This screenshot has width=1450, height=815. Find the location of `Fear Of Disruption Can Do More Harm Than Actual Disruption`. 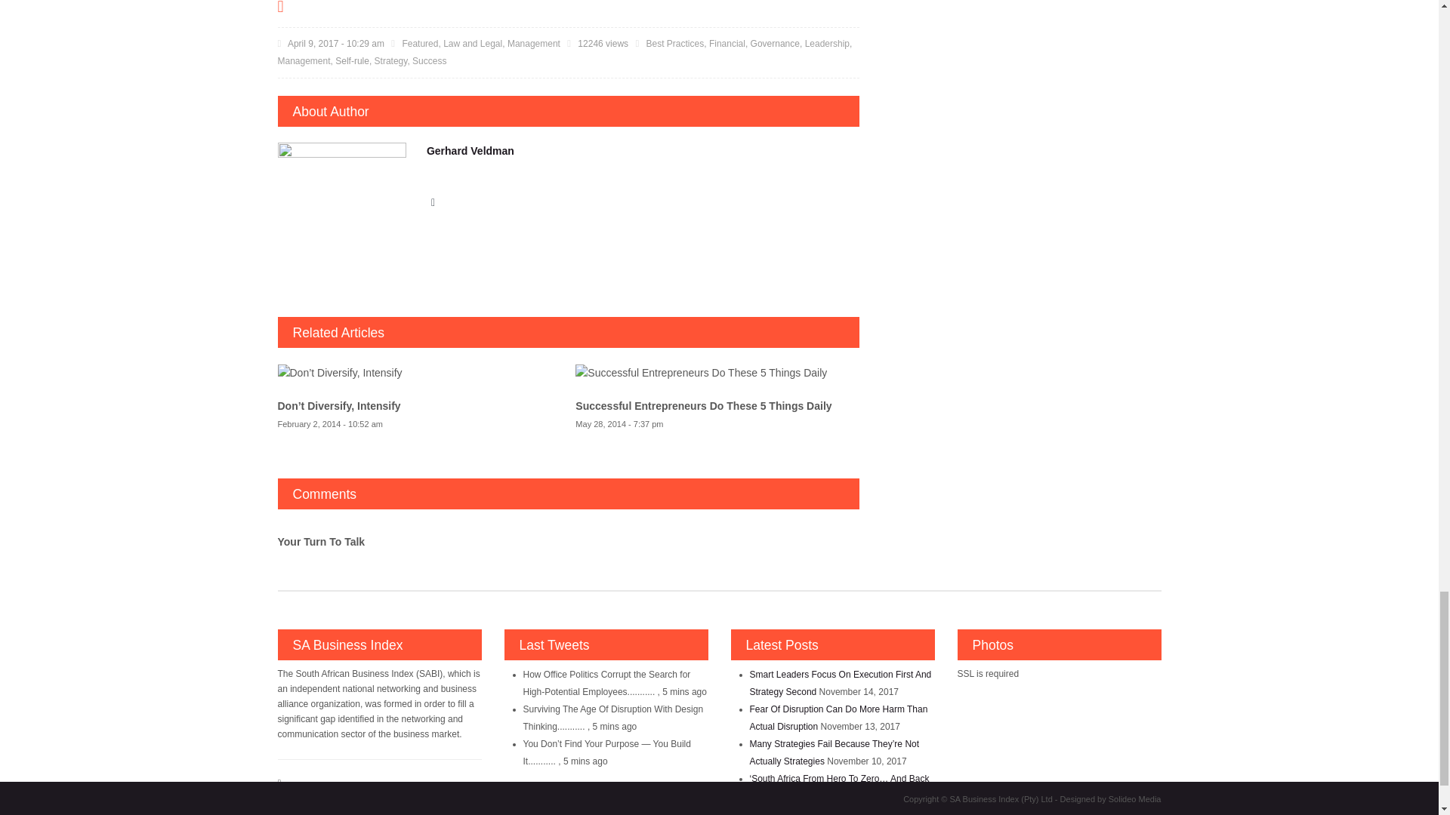

Fear Of Disruption Can Do More Harm Than Actual Disruption is located at coordinates (838, 718).